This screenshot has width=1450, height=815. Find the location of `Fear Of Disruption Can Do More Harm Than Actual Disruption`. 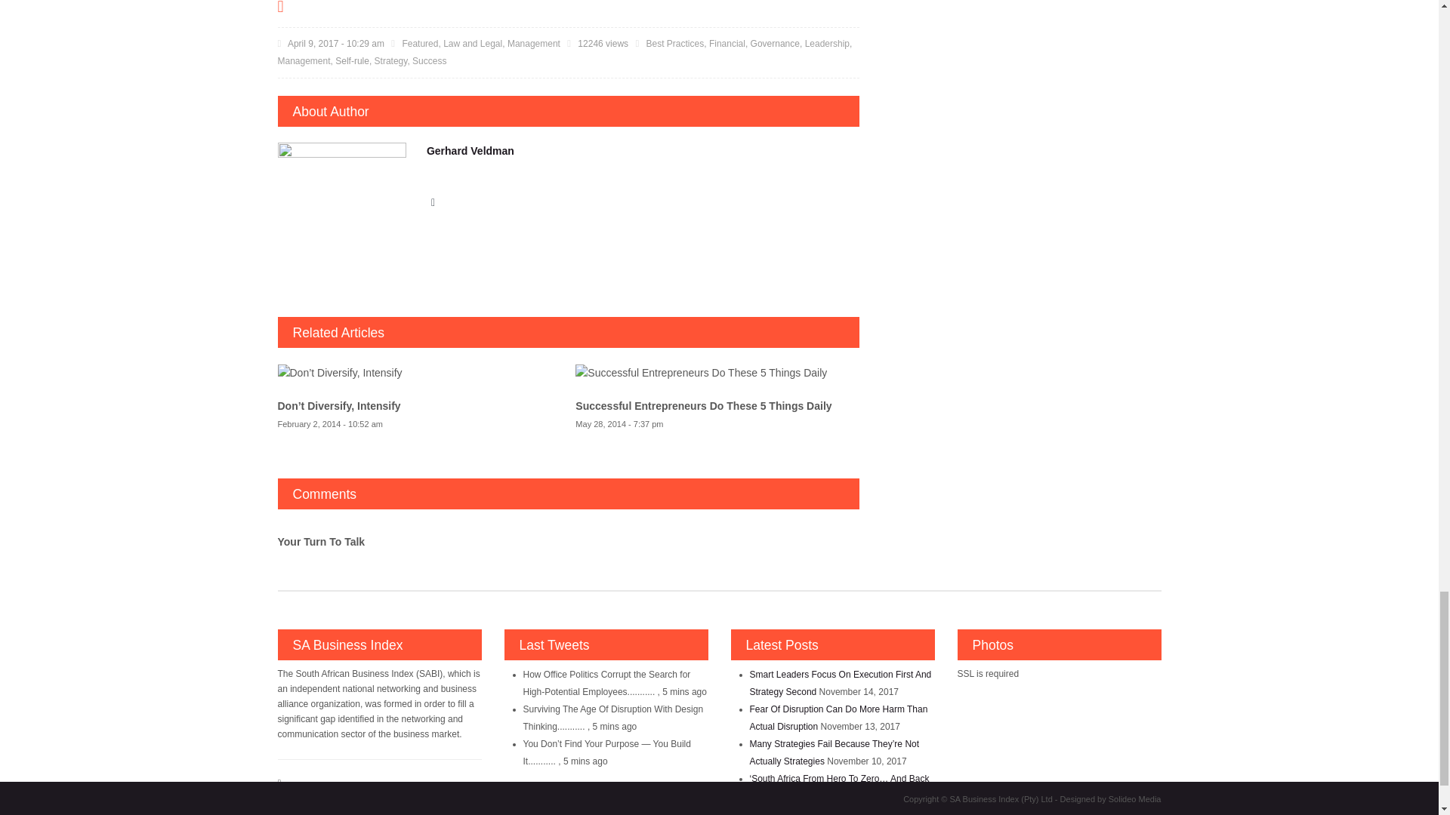

Fear Of Disruption Can Do More Harm Than Actual Disruption is located at coordinates (838, 718).